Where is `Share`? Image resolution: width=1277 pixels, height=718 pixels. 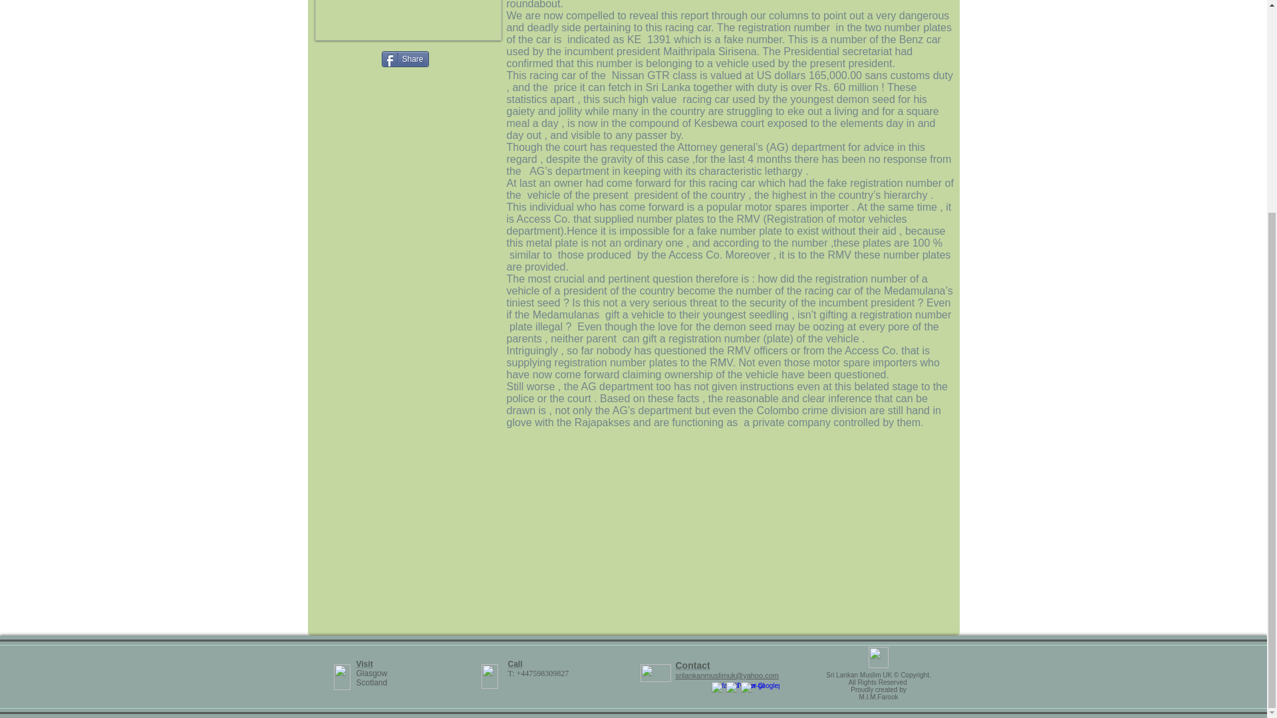 Share is located at coordinates (406, 59).